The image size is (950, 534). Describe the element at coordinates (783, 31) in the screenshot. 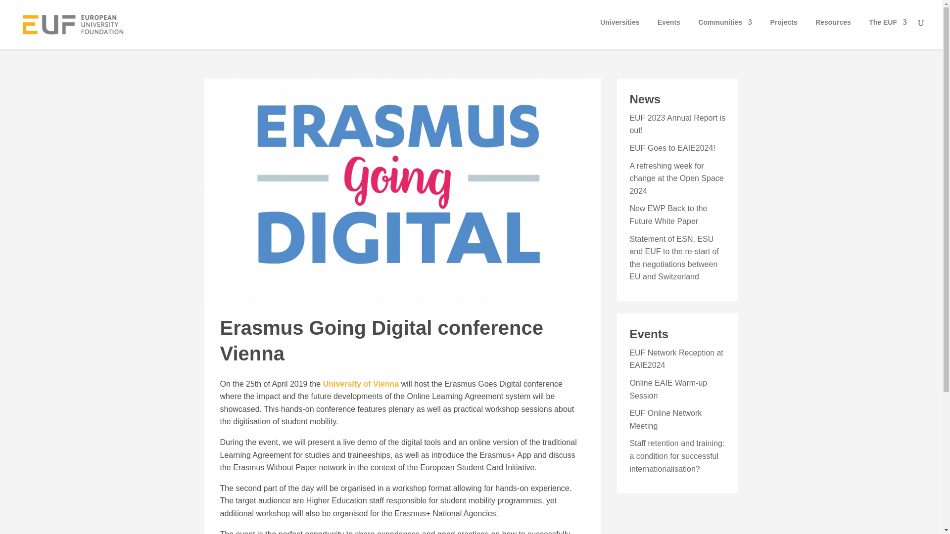

I see `Projects` at that location.